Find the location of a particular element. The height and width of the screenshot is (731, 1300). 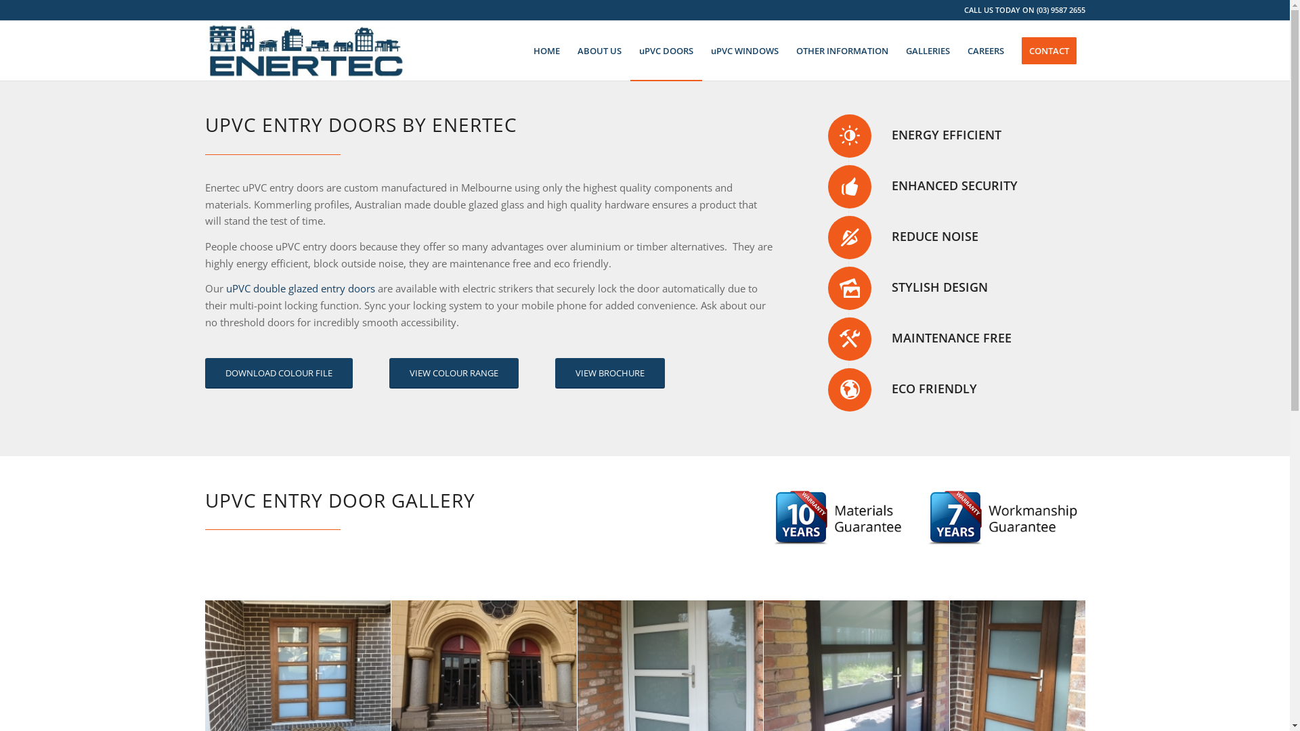

CONTACT is located at coordinates (1049, 51).